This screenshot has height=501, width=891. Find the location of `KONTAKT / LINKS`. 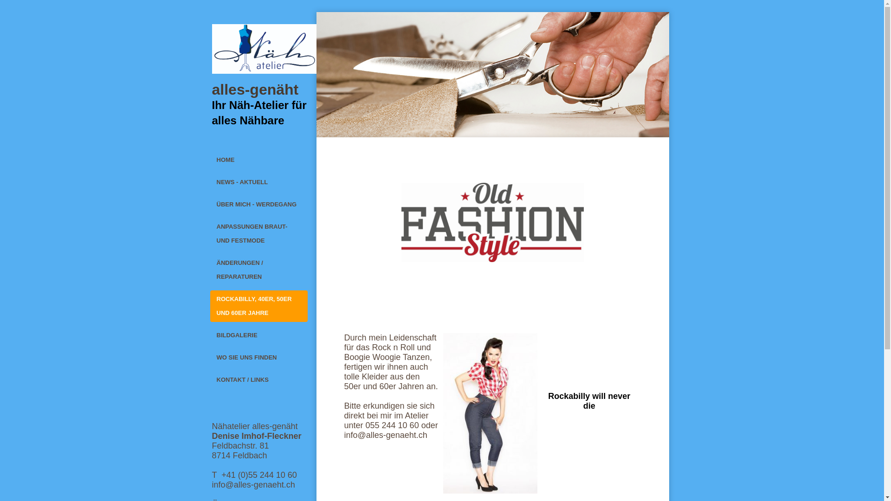

KONTAKT / LINKS is located at coordinates (258, 380).